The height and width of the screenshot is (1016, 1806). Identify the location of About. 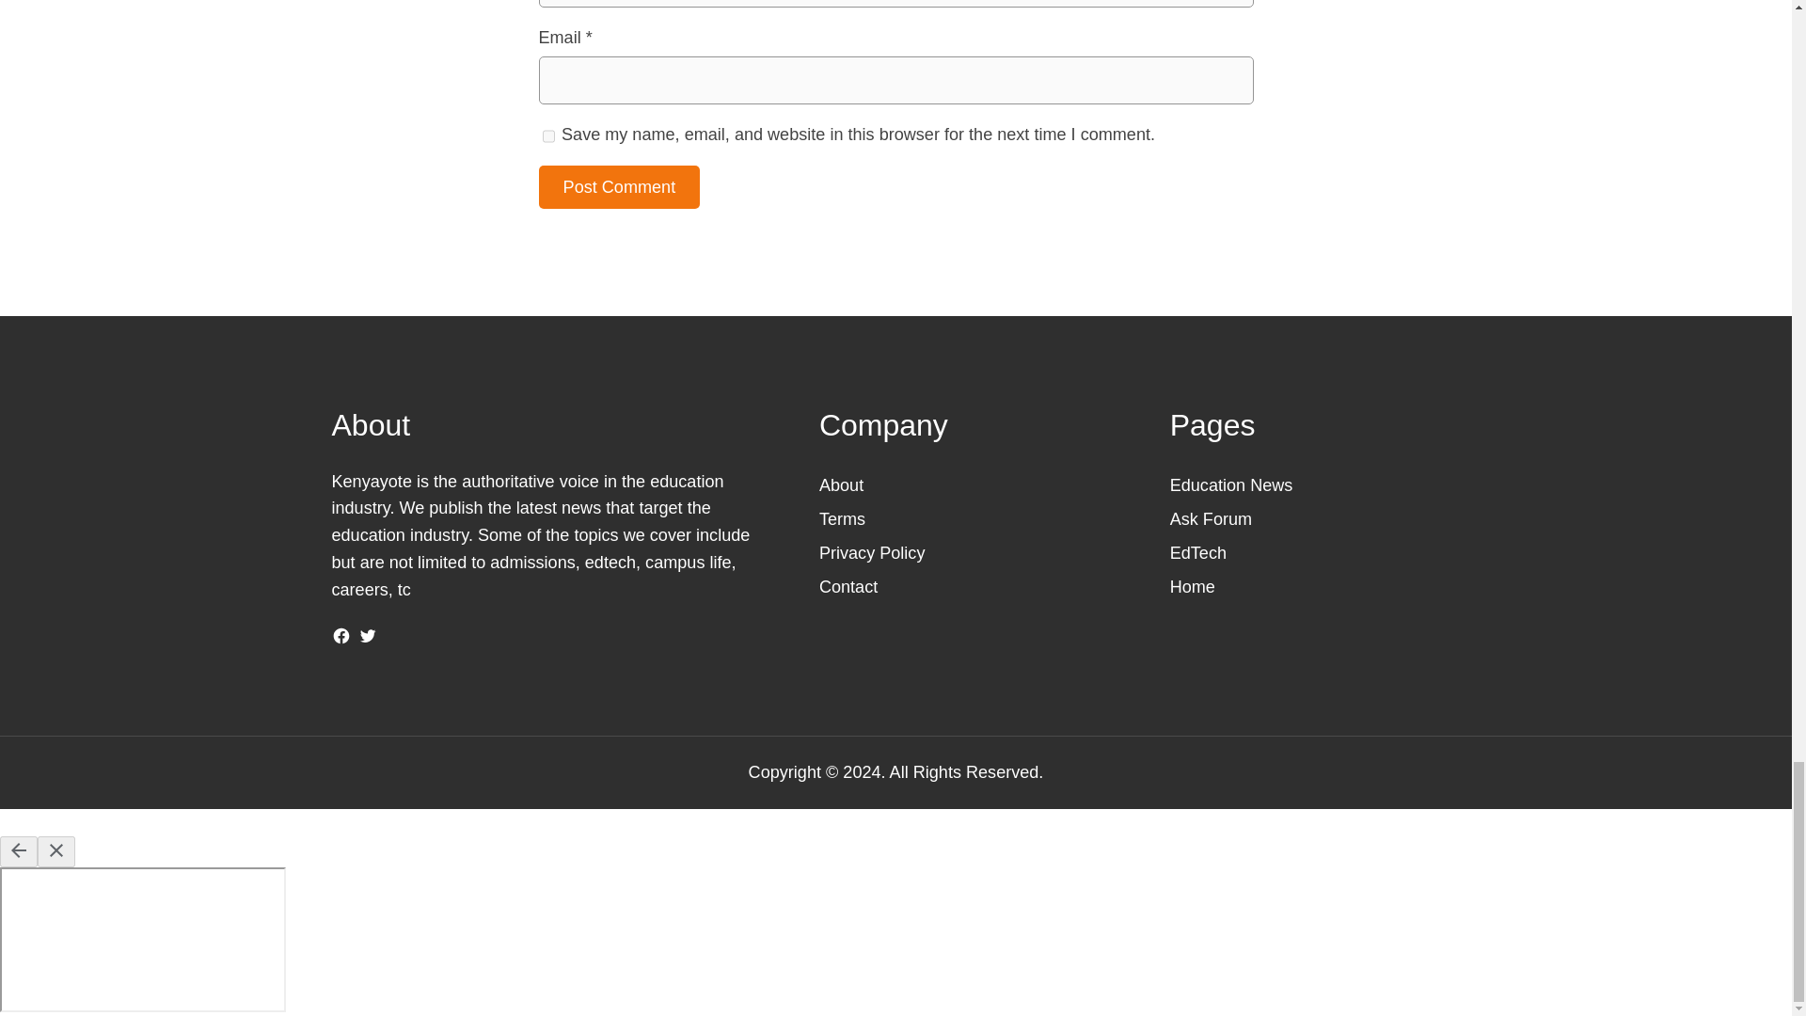
(841, 485).